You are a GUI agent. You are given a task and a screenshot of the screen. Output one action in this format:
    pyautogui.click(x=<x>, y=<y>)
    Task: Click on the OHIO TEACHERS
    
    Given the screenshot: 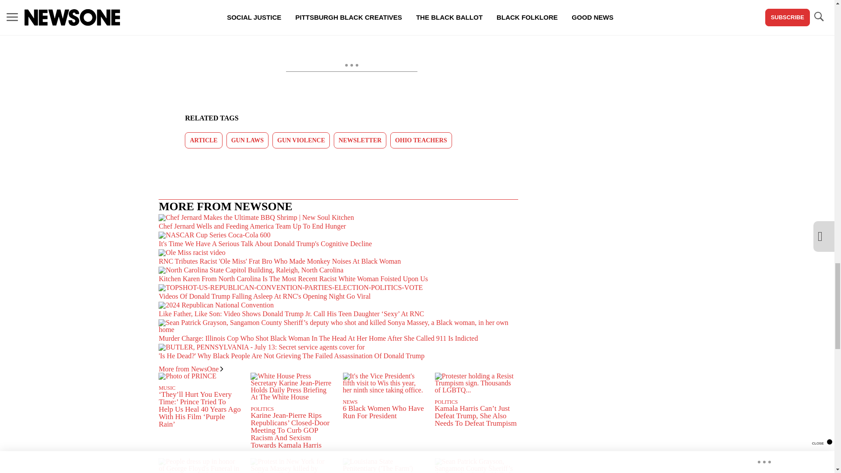 What is the action you would take?
    pyautogui.click(x=420, y=140)
    